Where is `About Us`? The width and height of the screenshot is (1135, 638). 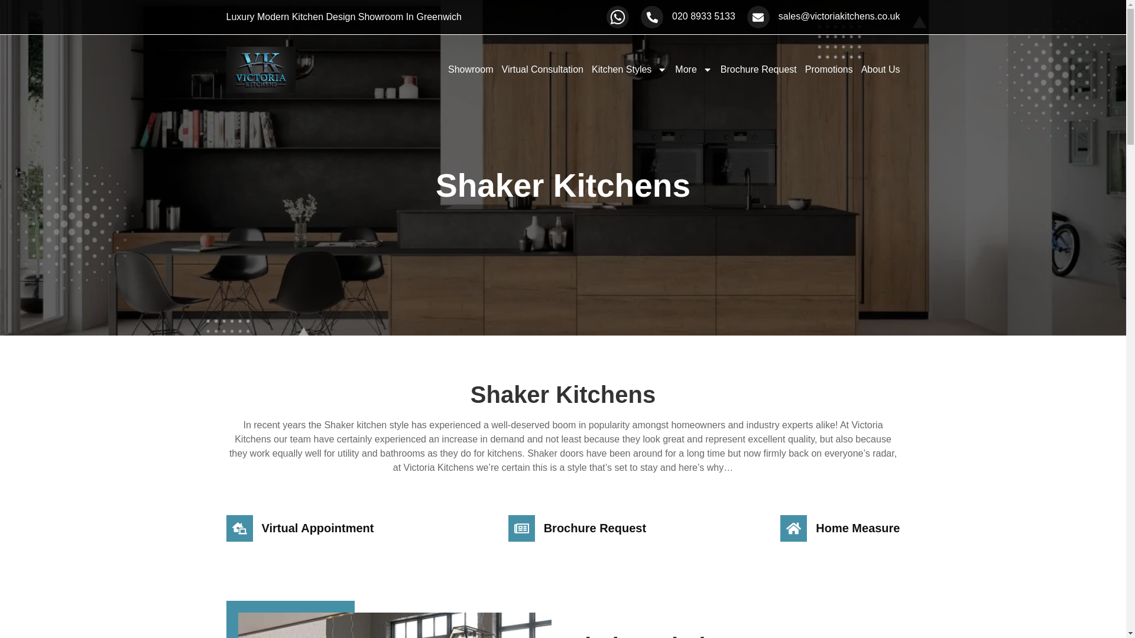
About Us is located at coordinates (881, 70).